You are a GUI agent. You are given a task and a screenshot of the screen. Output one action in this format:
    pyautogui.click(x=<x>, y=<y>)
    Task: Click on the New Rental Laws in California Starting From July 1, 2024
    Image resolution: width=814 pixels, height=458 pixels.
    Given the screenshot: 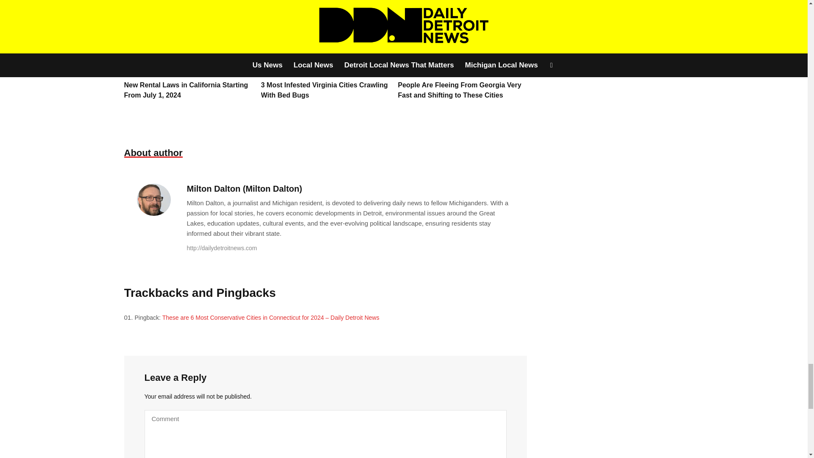 What is the action you would take?
    pyautogui.click(x=186, y=90)
    